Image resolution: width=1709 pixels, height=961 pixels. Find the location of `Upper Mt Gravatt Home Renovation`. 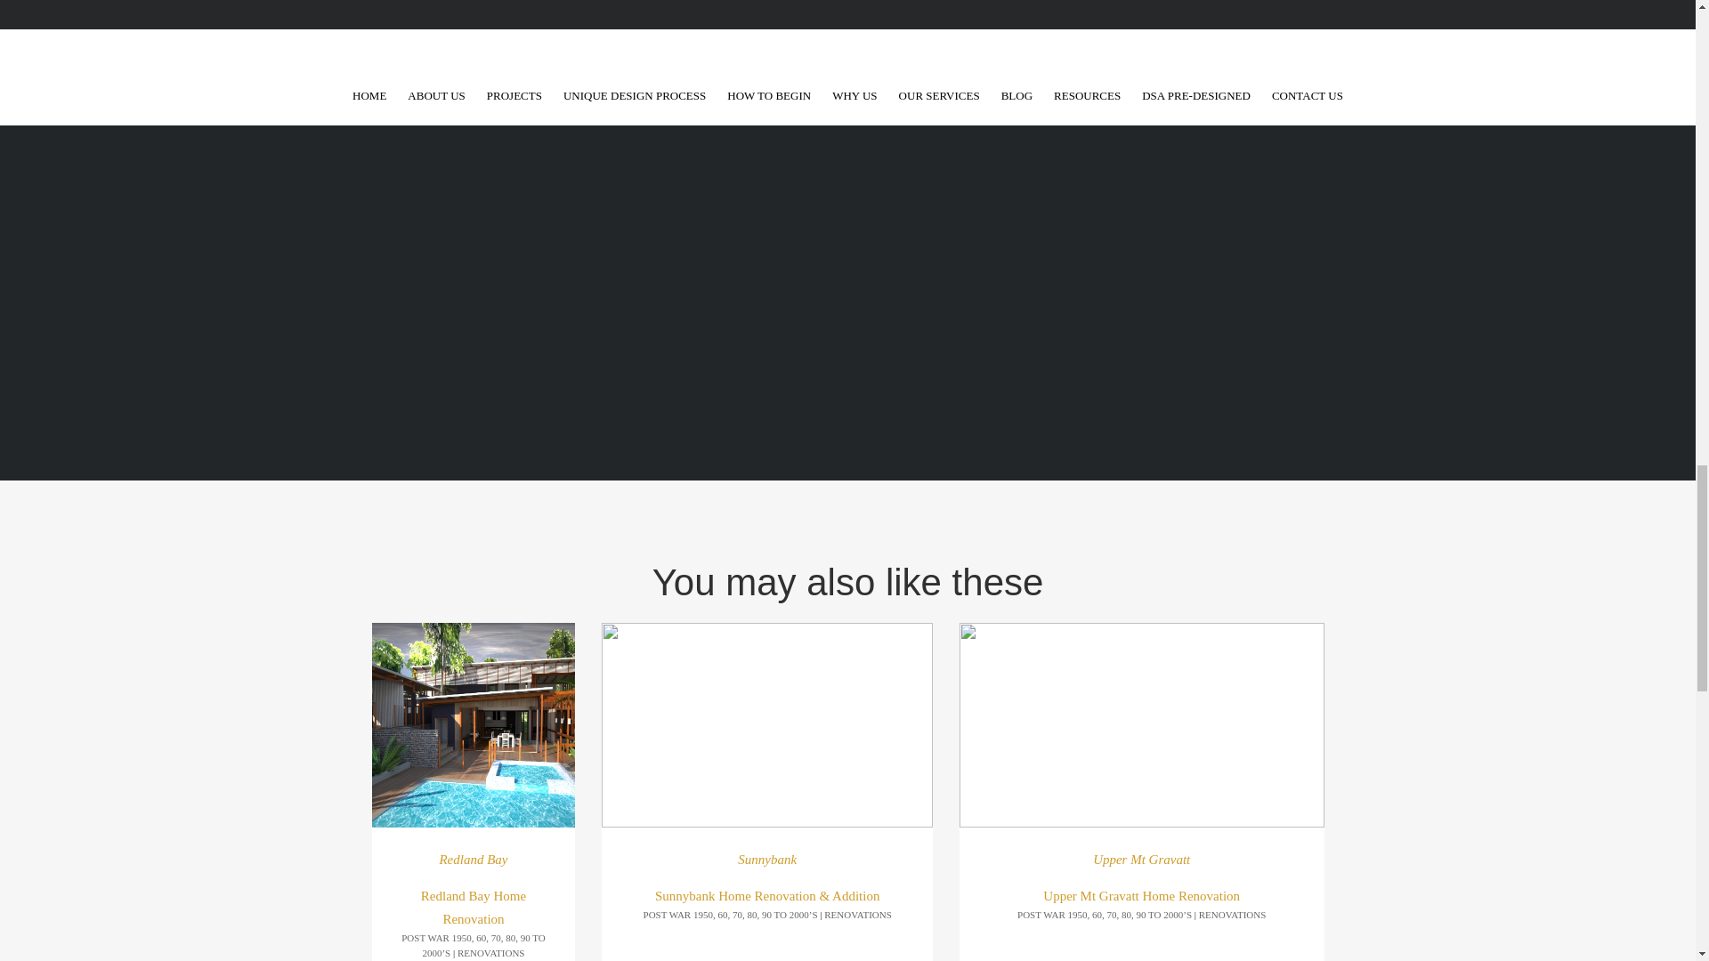

Upper Mt Gravatt Home Renovation is located at coordinates (1141, 724).